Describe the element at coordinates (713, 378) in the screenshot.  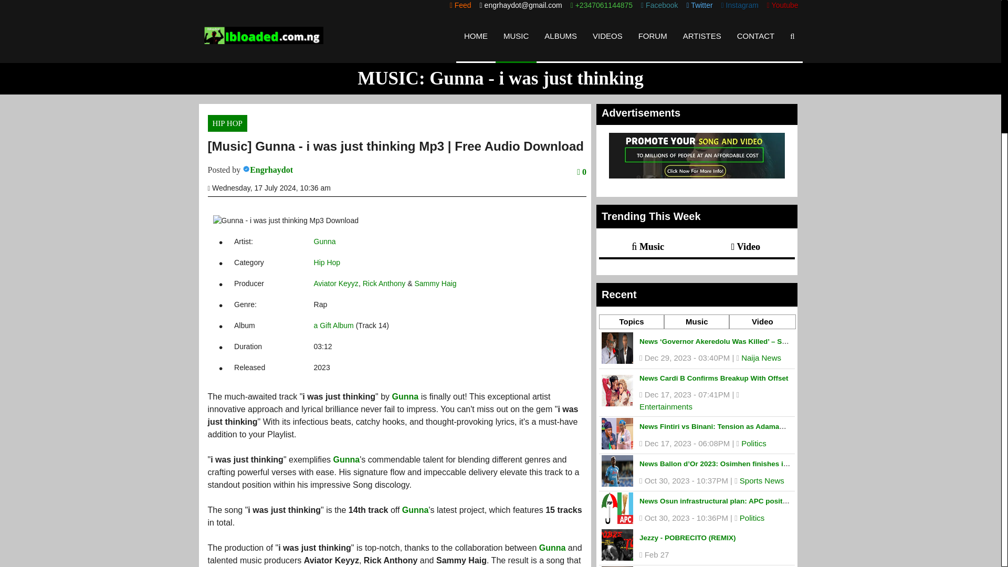
I see `Cardi B Confirms Breakup With Offset` at that location.